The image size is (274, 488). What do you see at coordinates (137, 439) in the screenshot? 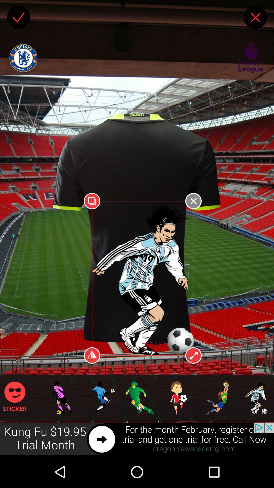
I see `click for advertisement` at bounding box center [137, 439].